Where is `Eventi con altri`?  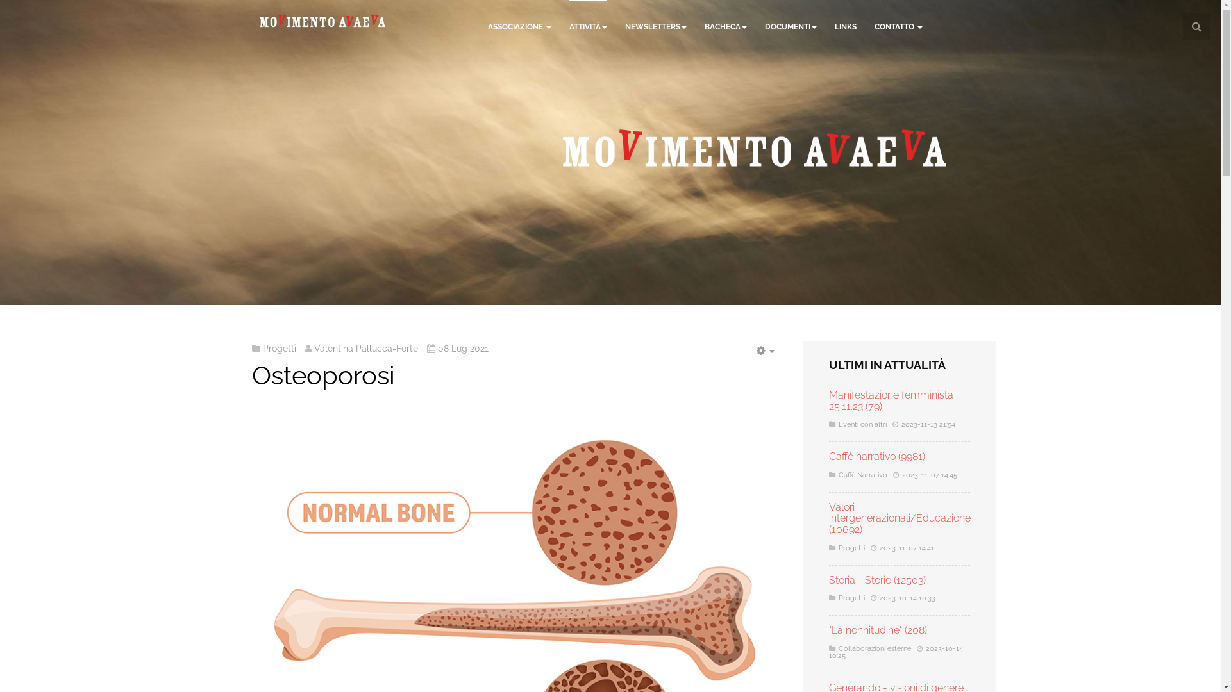 Eventi con altri is located at coordinates (863, 424).